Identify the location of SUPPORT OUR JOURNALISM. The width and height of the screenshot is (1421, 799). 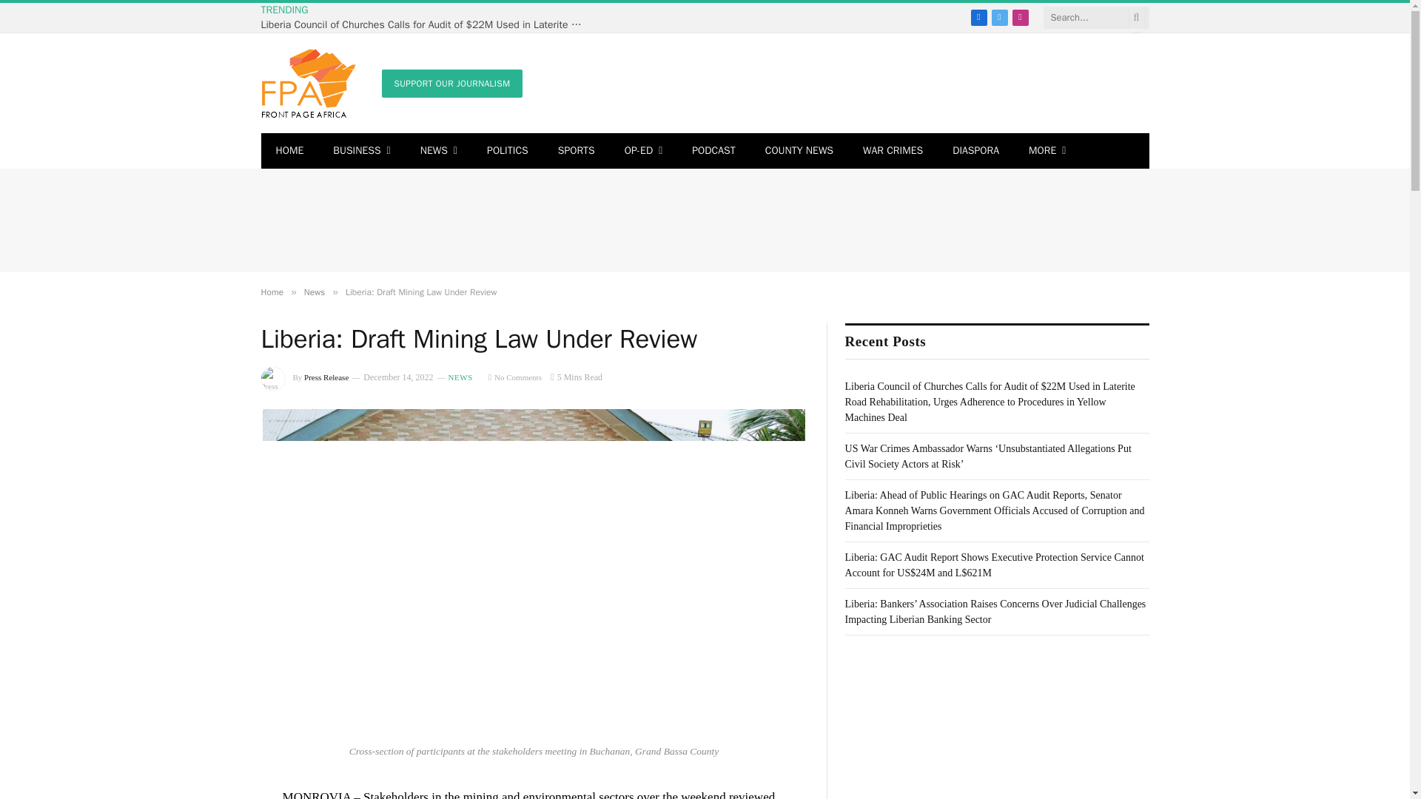
(452, 83).